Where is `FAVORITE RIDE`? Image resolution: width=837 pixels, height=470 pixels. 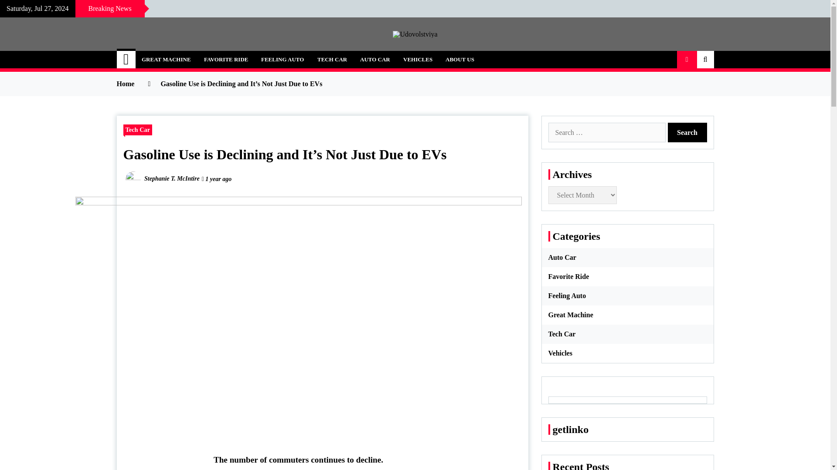
FAVORITE RIDE is located at coordinates (226, 59).